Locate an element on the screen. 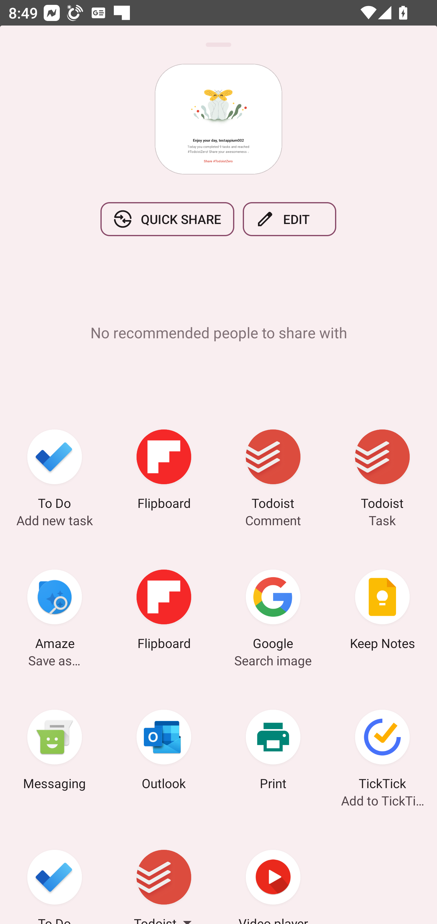  QUICK SHARE is located at coordinates (167, 219).